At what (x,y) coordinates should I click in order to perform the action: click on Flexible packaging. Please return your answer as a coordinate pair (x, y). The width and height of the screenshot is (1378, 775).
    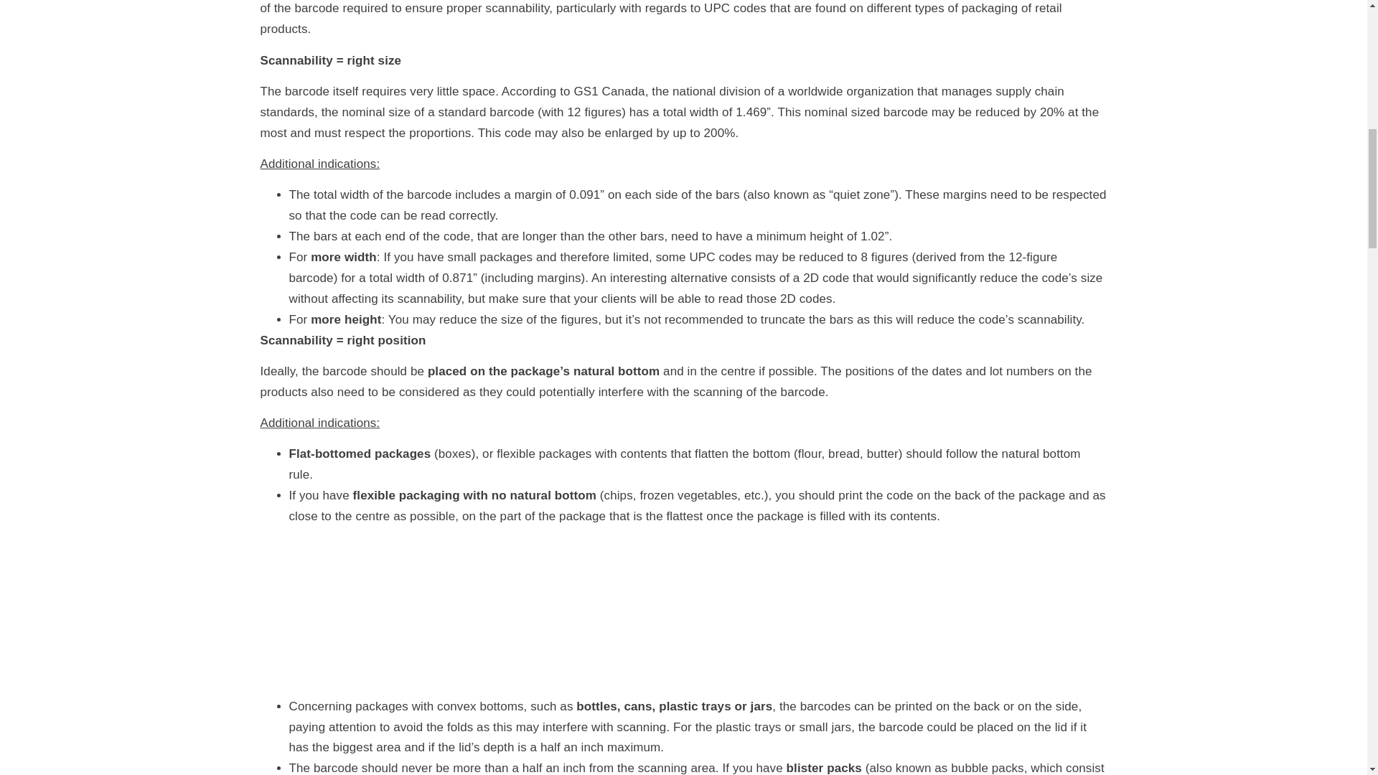
    Looking at the image, I should click on (433, 609).